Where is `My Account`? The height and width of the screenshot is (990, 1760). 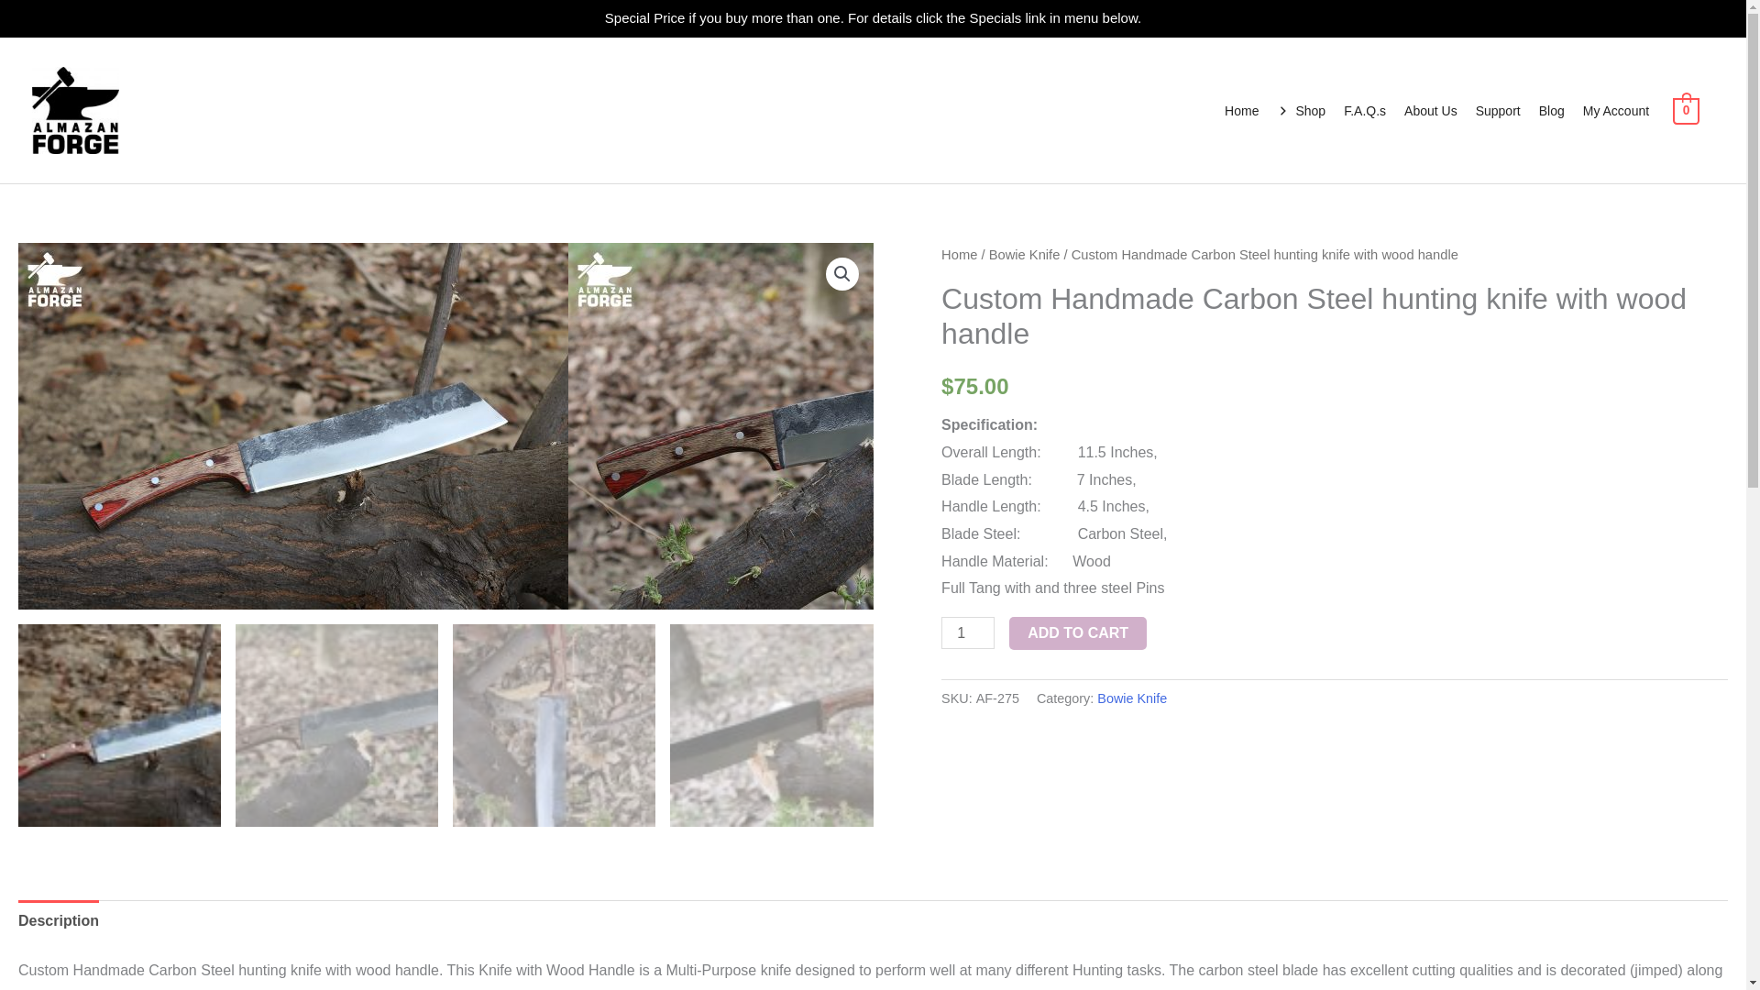
My Account is located at coordinates (1615, 110).